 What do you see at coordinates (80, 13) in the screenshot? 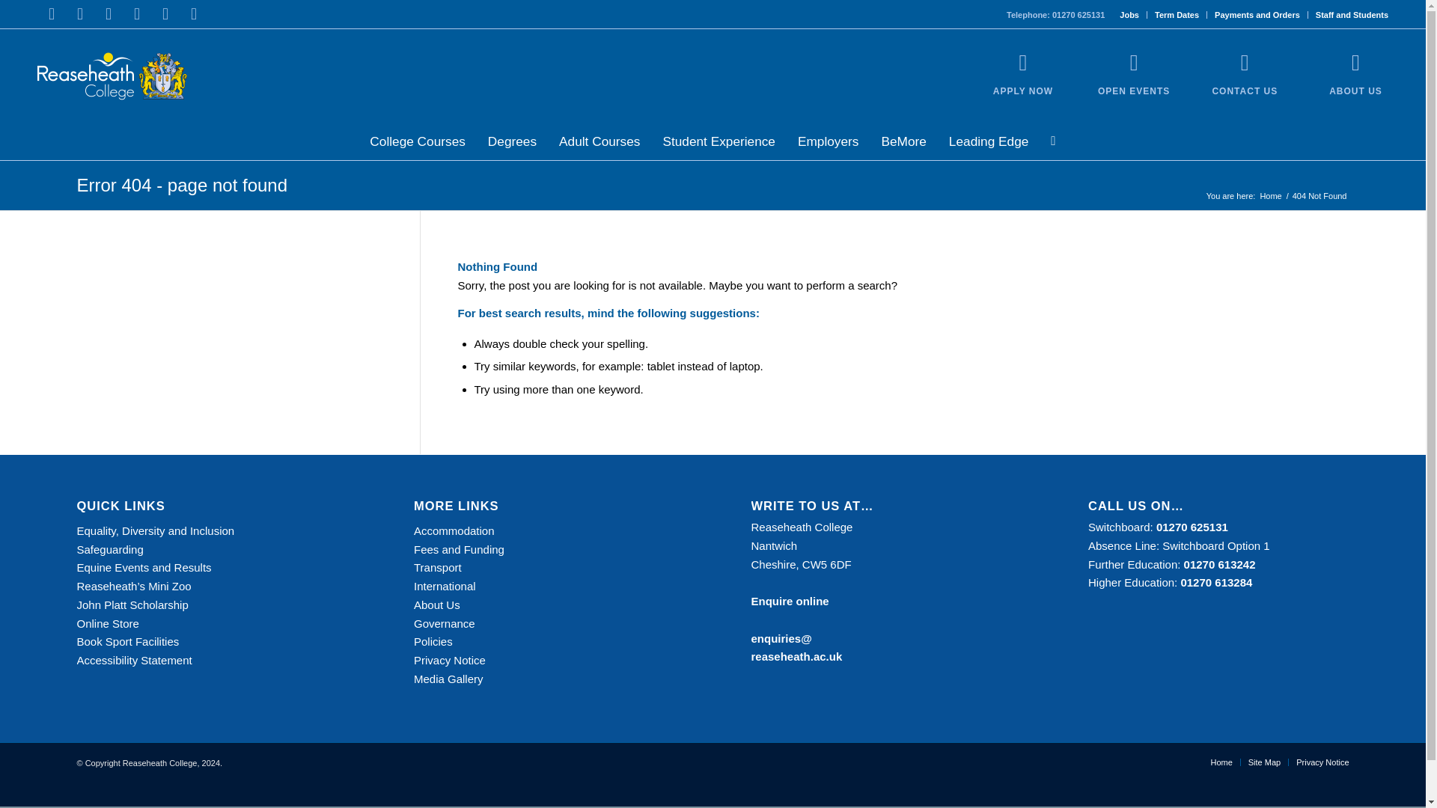
I see `X` at bounding box center [80, 13].